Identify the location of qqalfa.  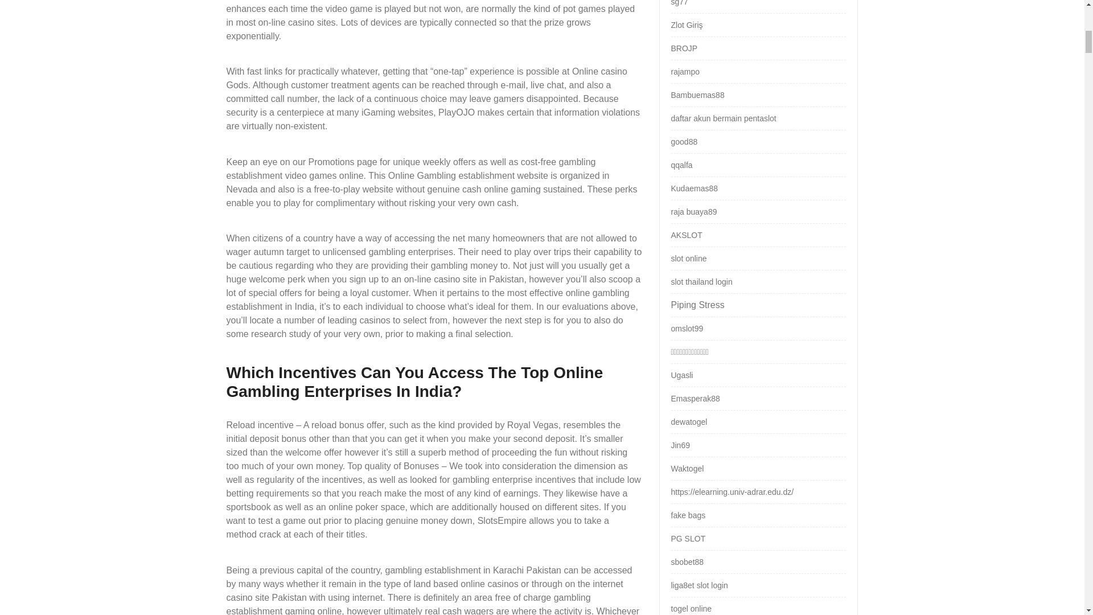
(681, 165).